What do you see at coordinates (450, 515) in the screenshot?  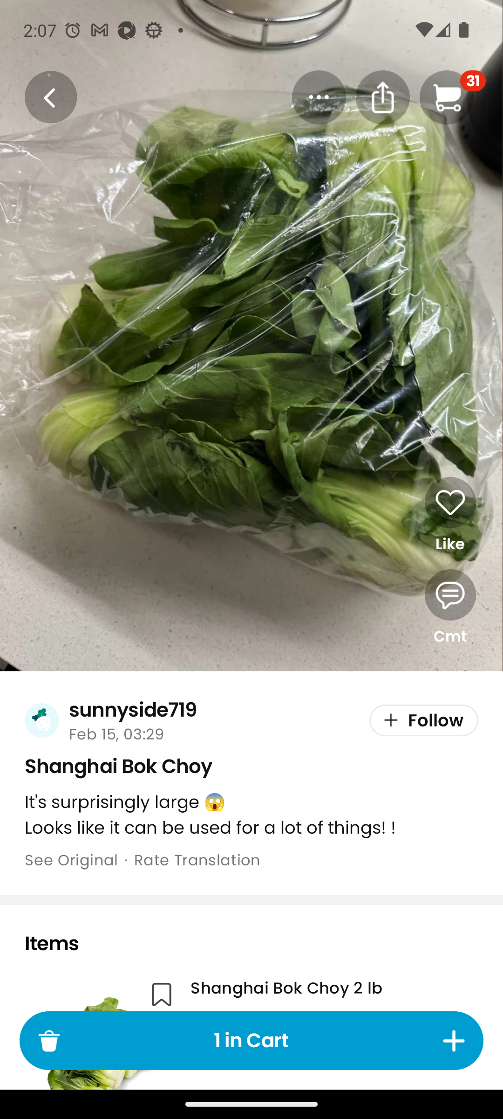 I see `Like` at bounding box center [450, 515].